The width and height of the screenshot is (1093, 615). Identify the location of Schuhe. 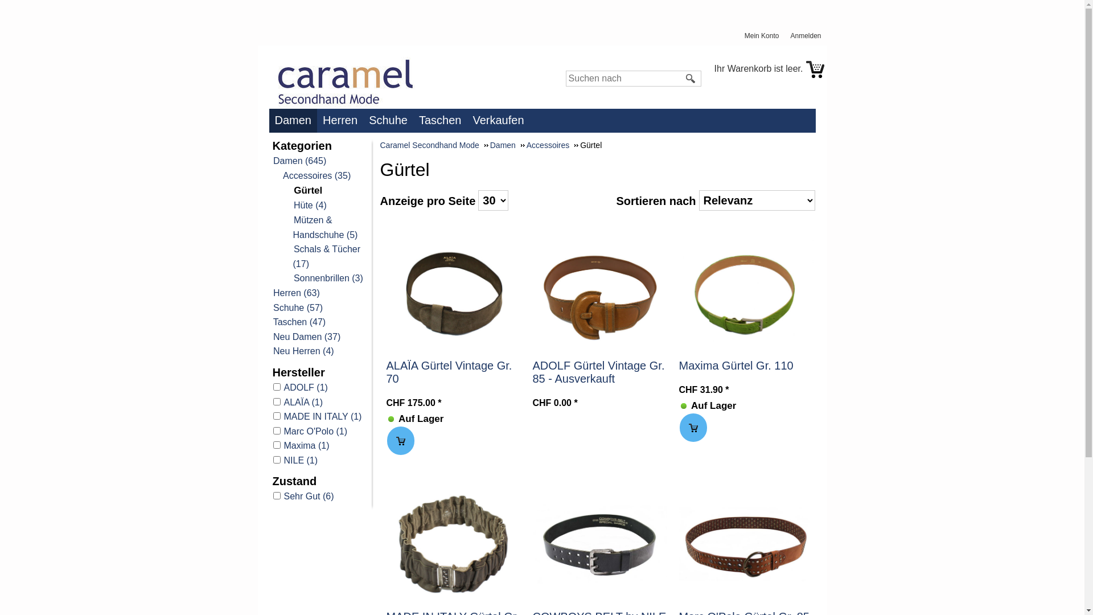
(391, 120).